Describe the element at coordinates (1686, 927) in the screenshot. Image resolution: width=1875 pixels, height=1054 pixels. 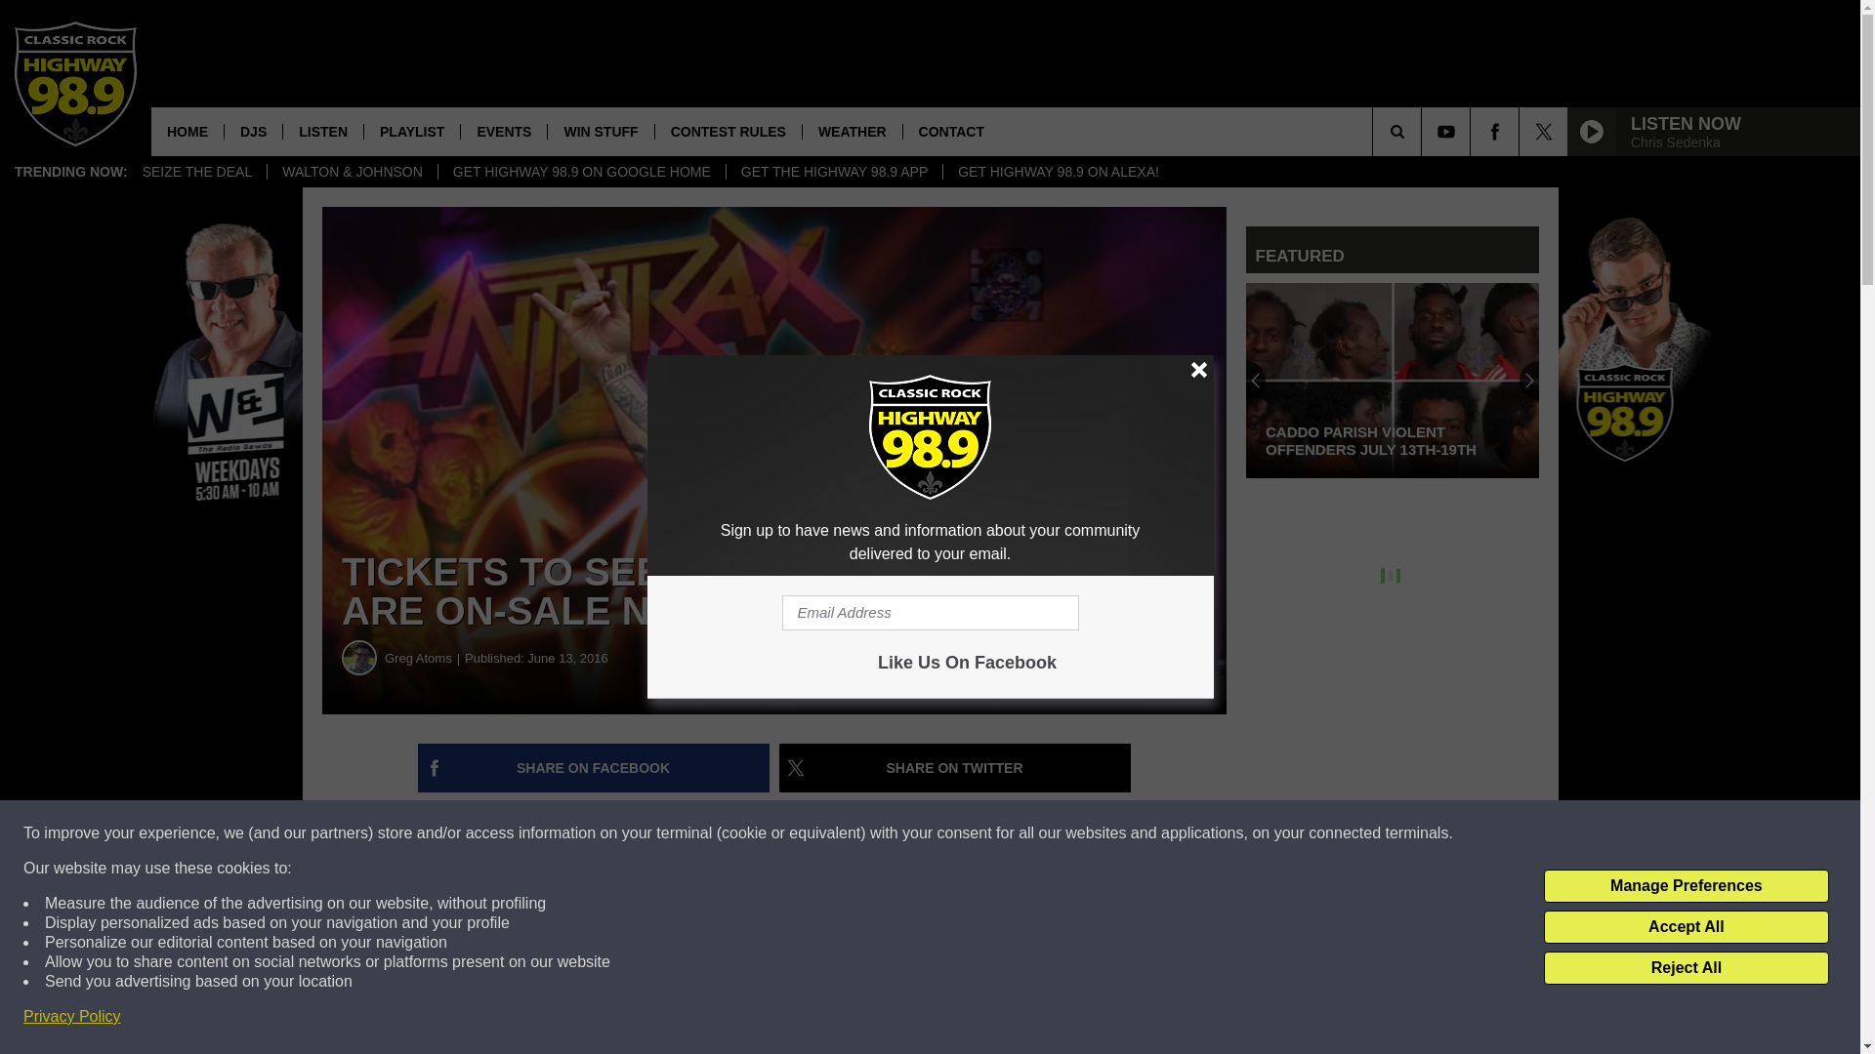
I see `Accept All` at that location.